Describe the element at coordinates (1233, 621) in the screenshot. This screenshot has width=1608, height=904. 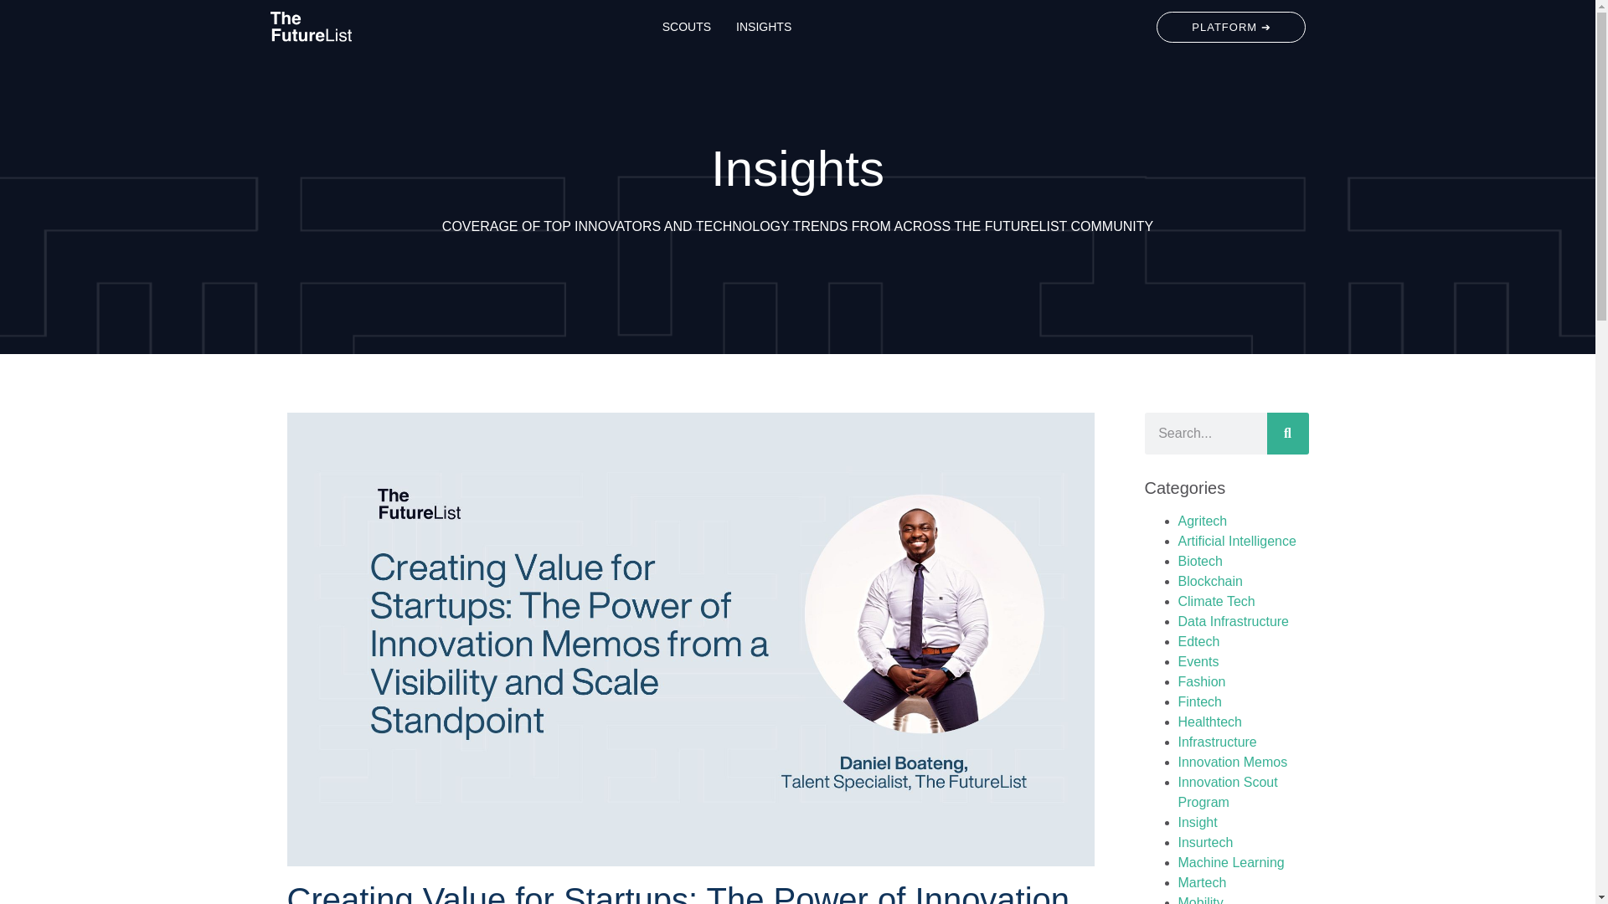
I see `Data Infrastructure` at that location.